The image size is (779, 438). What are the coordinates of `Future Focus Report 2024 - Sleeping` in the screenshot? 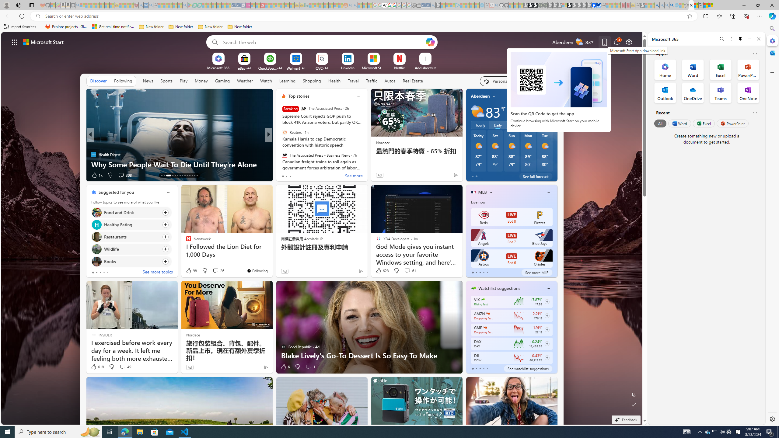 It's located at (545, 5).